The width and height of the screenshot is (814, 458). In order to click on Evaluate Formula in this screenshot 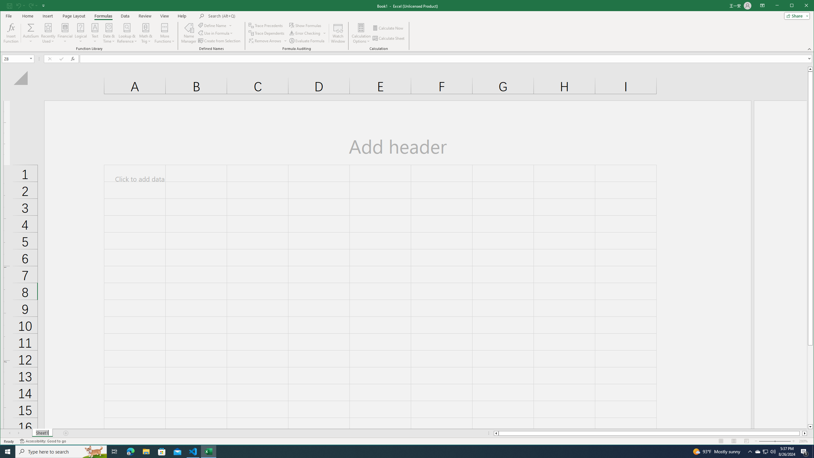, I will do `click(307, 41)`.